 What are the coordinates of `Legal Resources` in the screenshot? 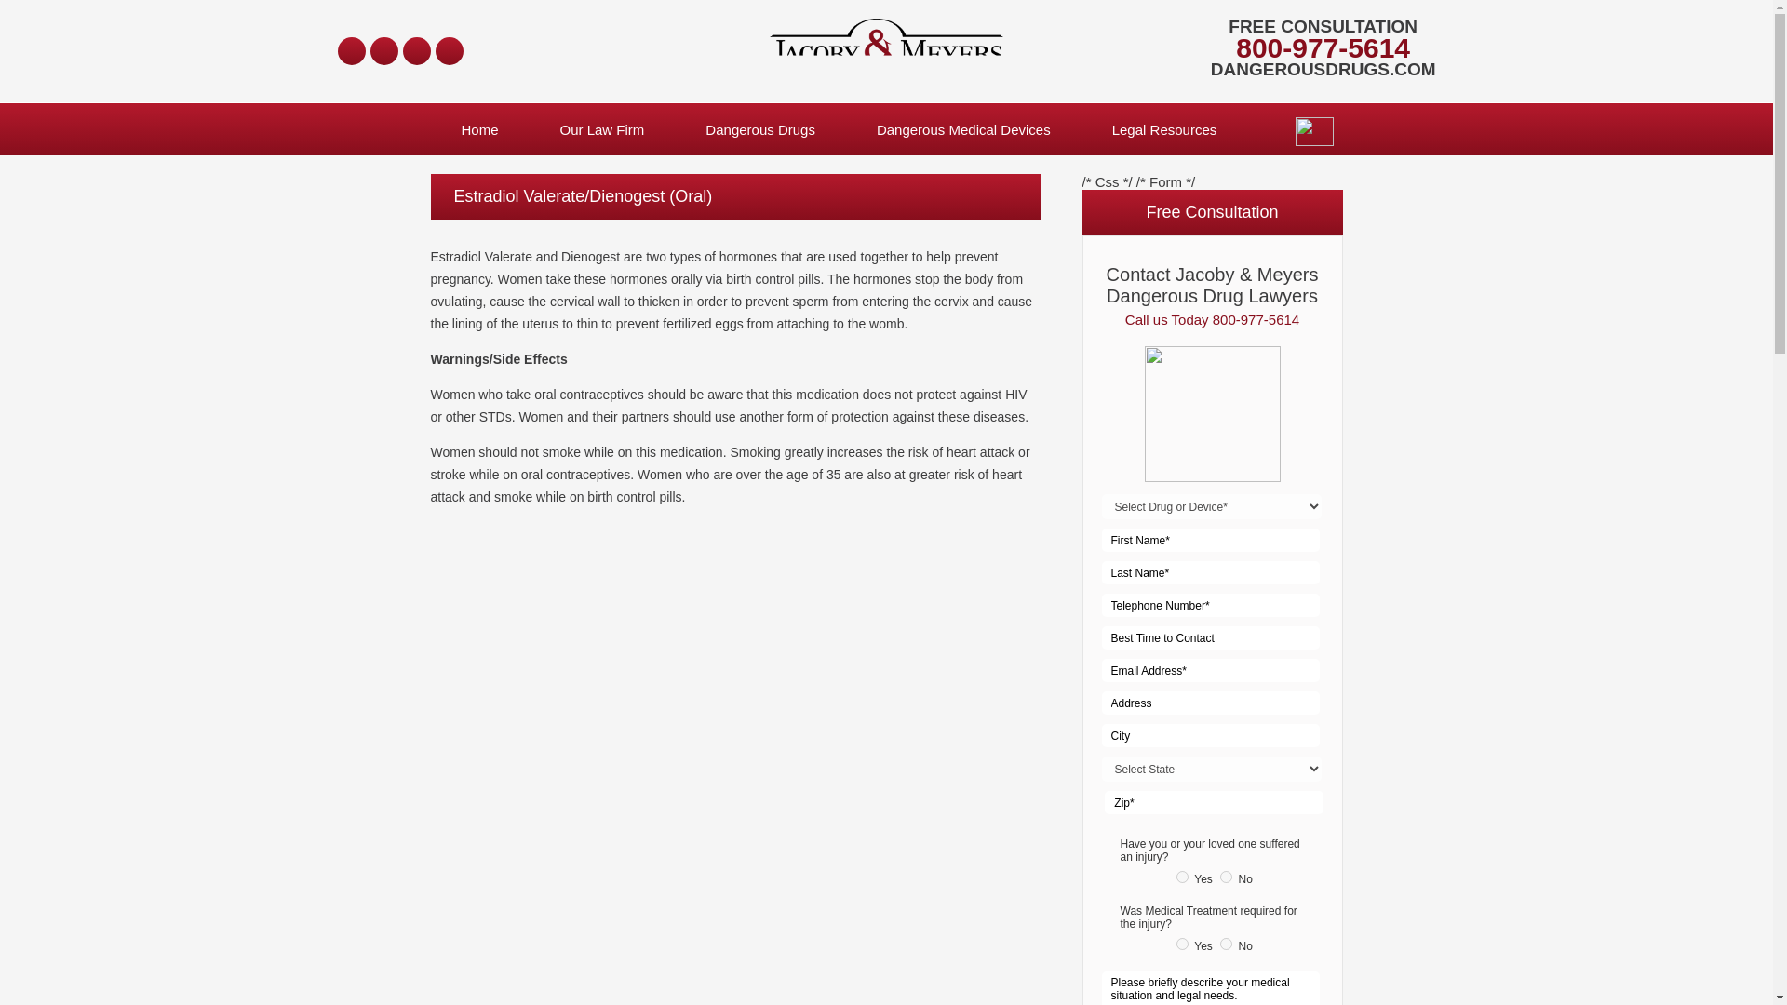 It's located at (1163, 129).